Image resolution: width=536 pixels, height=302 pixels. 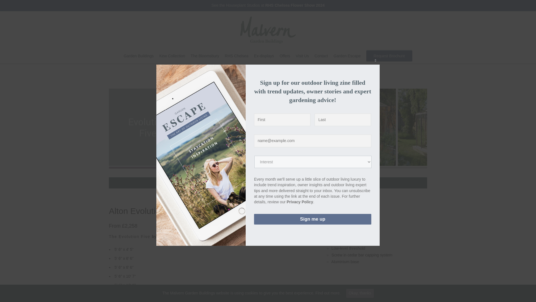 What do you see at coordinates (345, 127) in the screenshot?
I see `Evolution Five` at bounding box center [345, 127].